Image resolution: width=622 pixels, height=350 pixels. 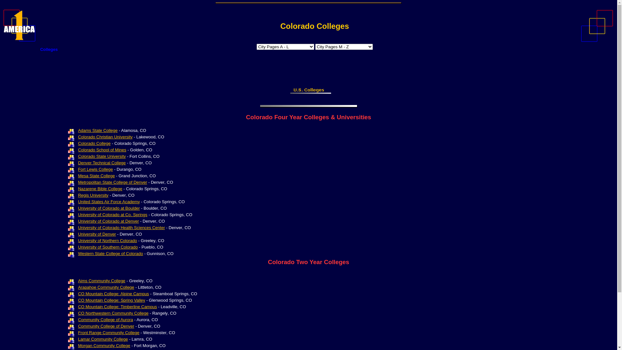 I want to click on University of Colorado at Co. Springs, so click(x=113, y=215).